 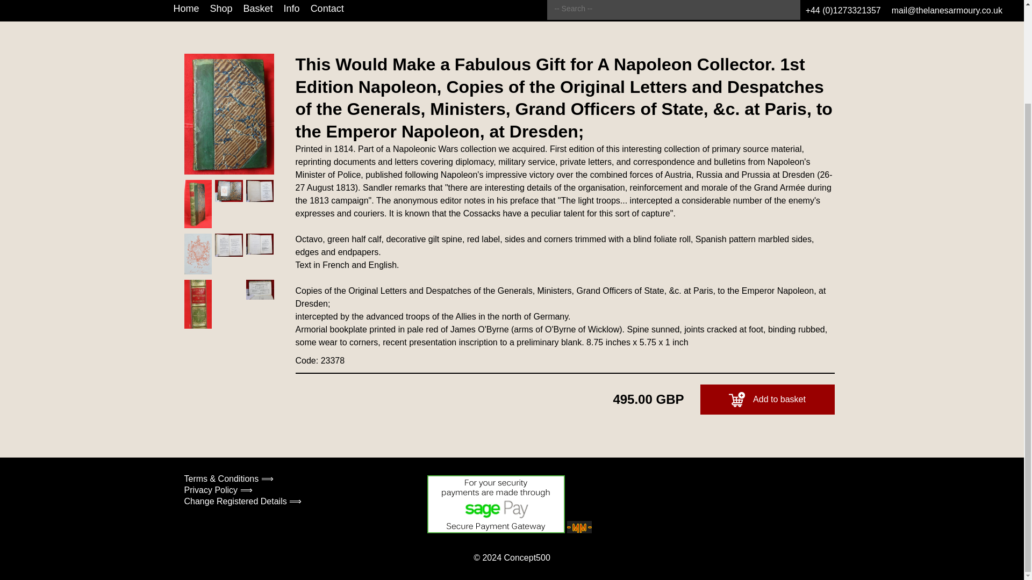 What do you see at coordinates (496, 504) in the screenshot?
I see `Sagepay` at bounding box center [496, 504].